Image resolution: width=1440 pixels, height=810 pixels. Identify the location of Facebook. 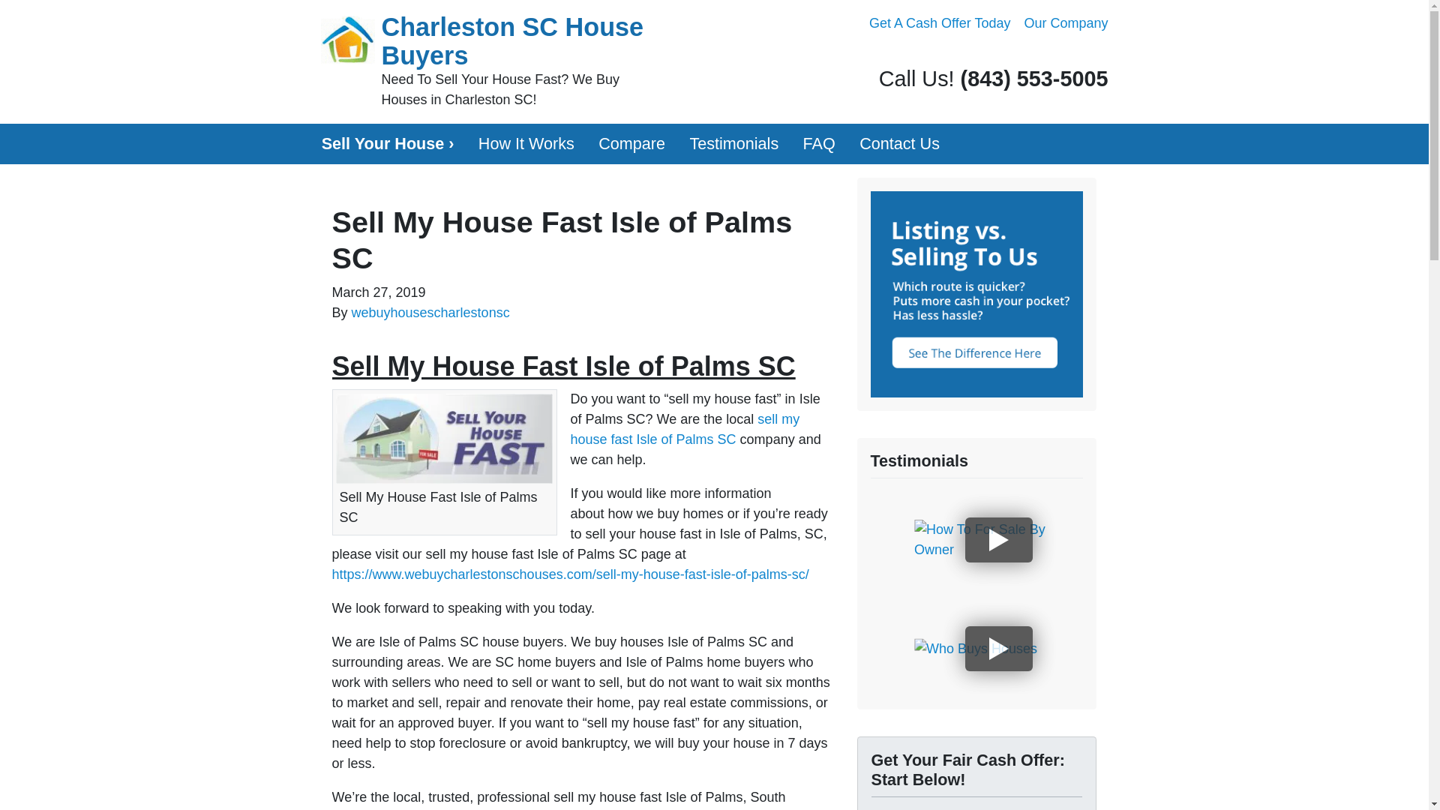
(1036, 54).